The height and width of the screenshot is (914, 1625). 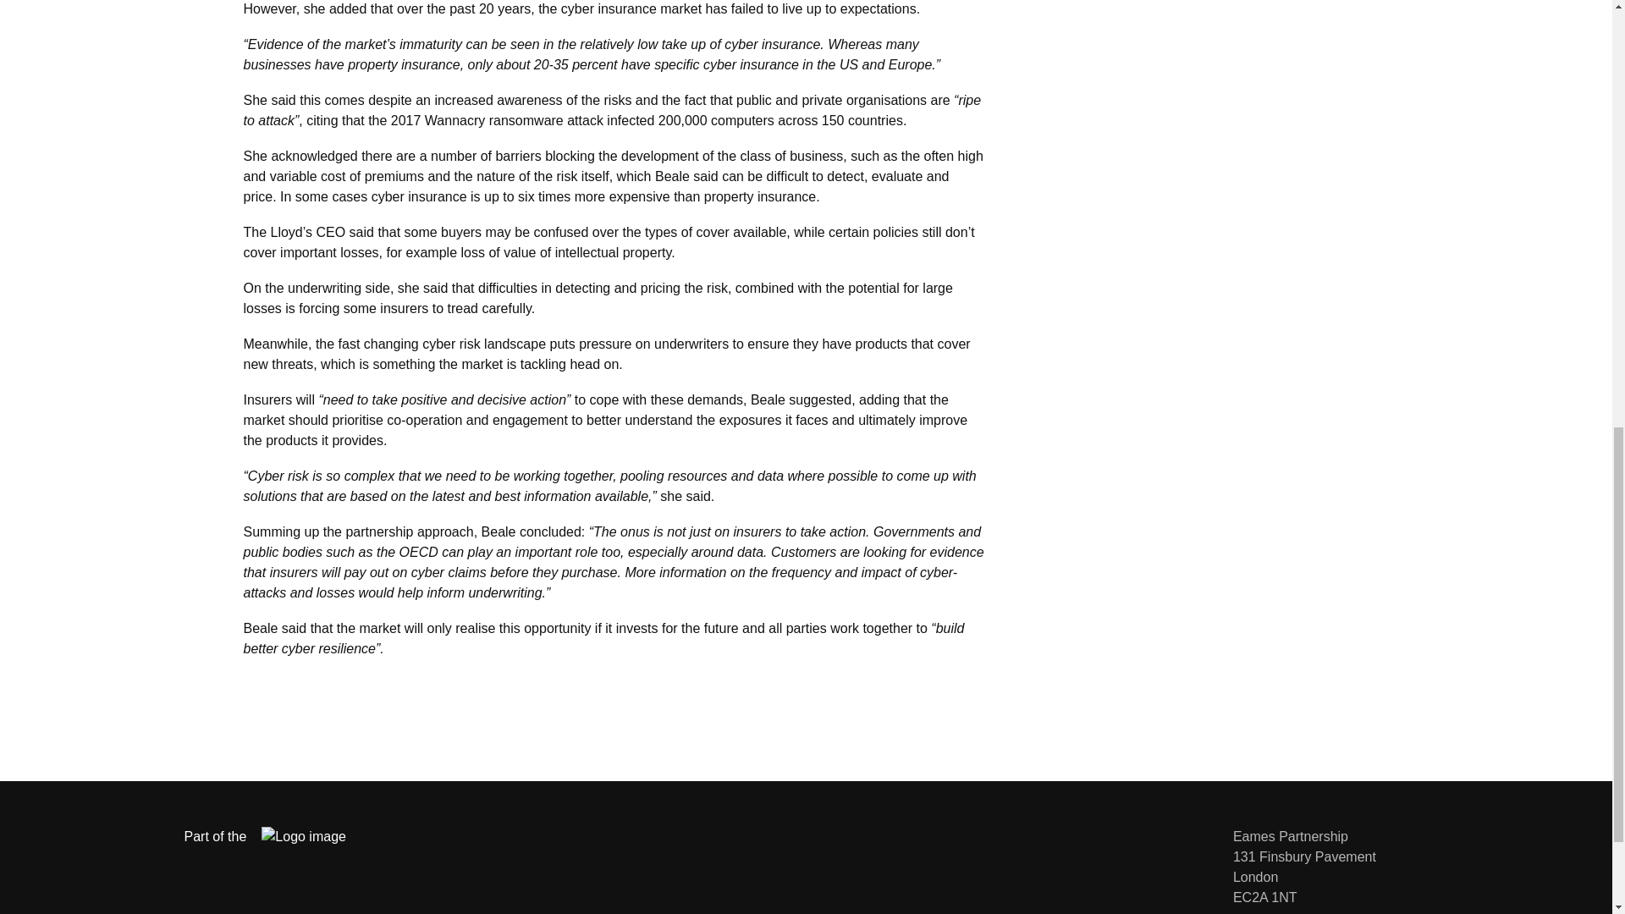 I want to click on Part of the, so click(x=278, y=837).